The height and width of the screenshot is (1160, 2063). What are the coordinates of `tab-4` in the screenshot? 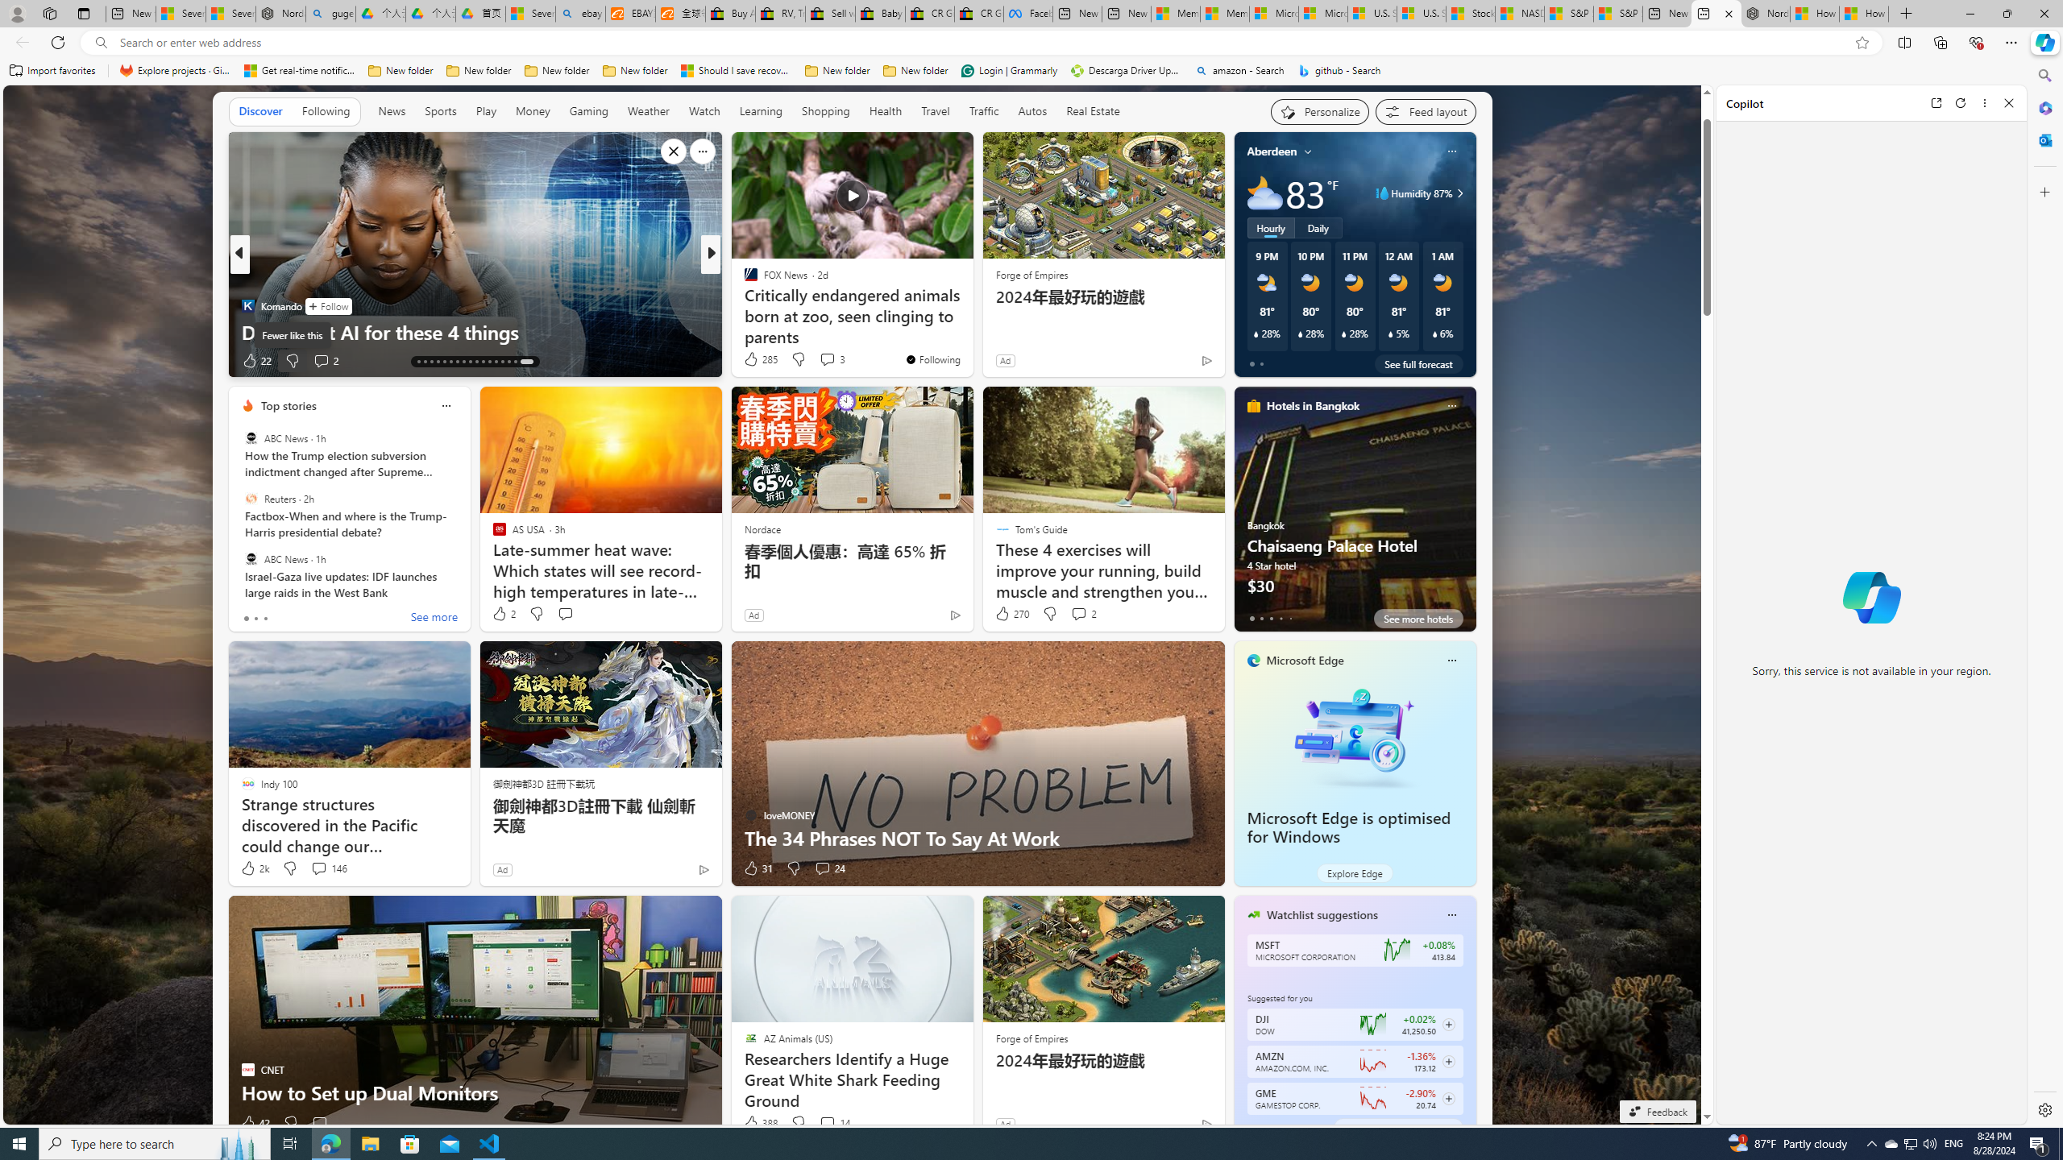 It's located at (1289, 1127).